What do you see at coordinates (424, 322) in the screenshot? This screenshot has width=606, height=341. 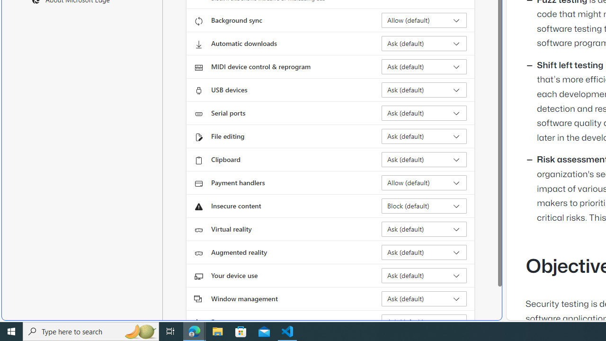 I see `Fonts Ask (default)` at bounding box center [424, 322].